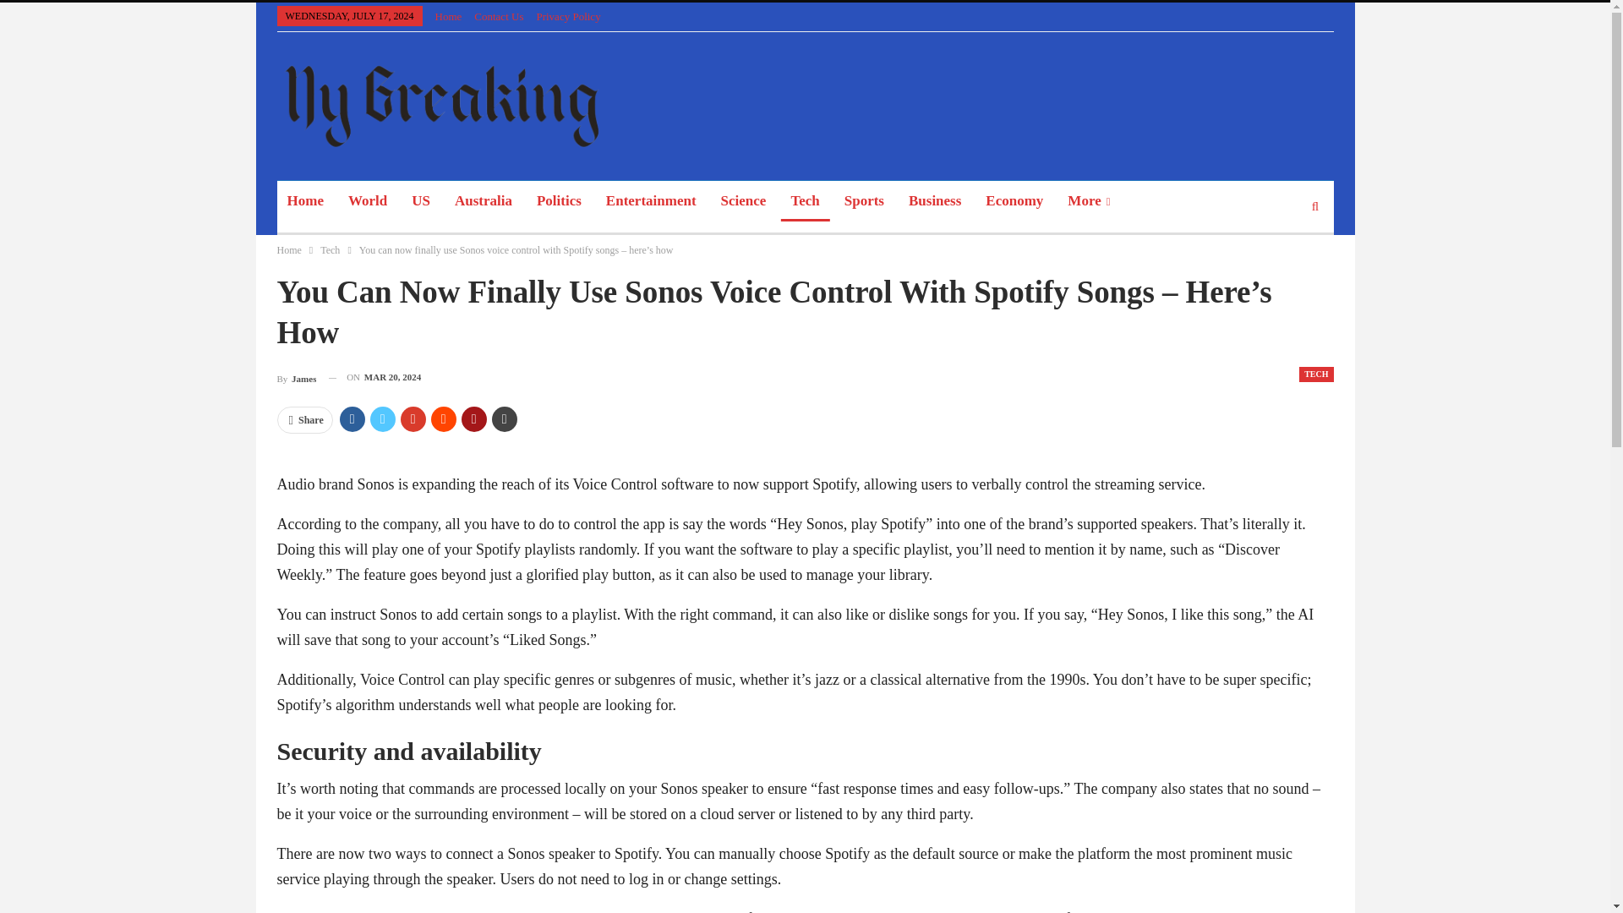 This screenshot has width=1623, height=913. I want to click on By James, so click(297, 377).